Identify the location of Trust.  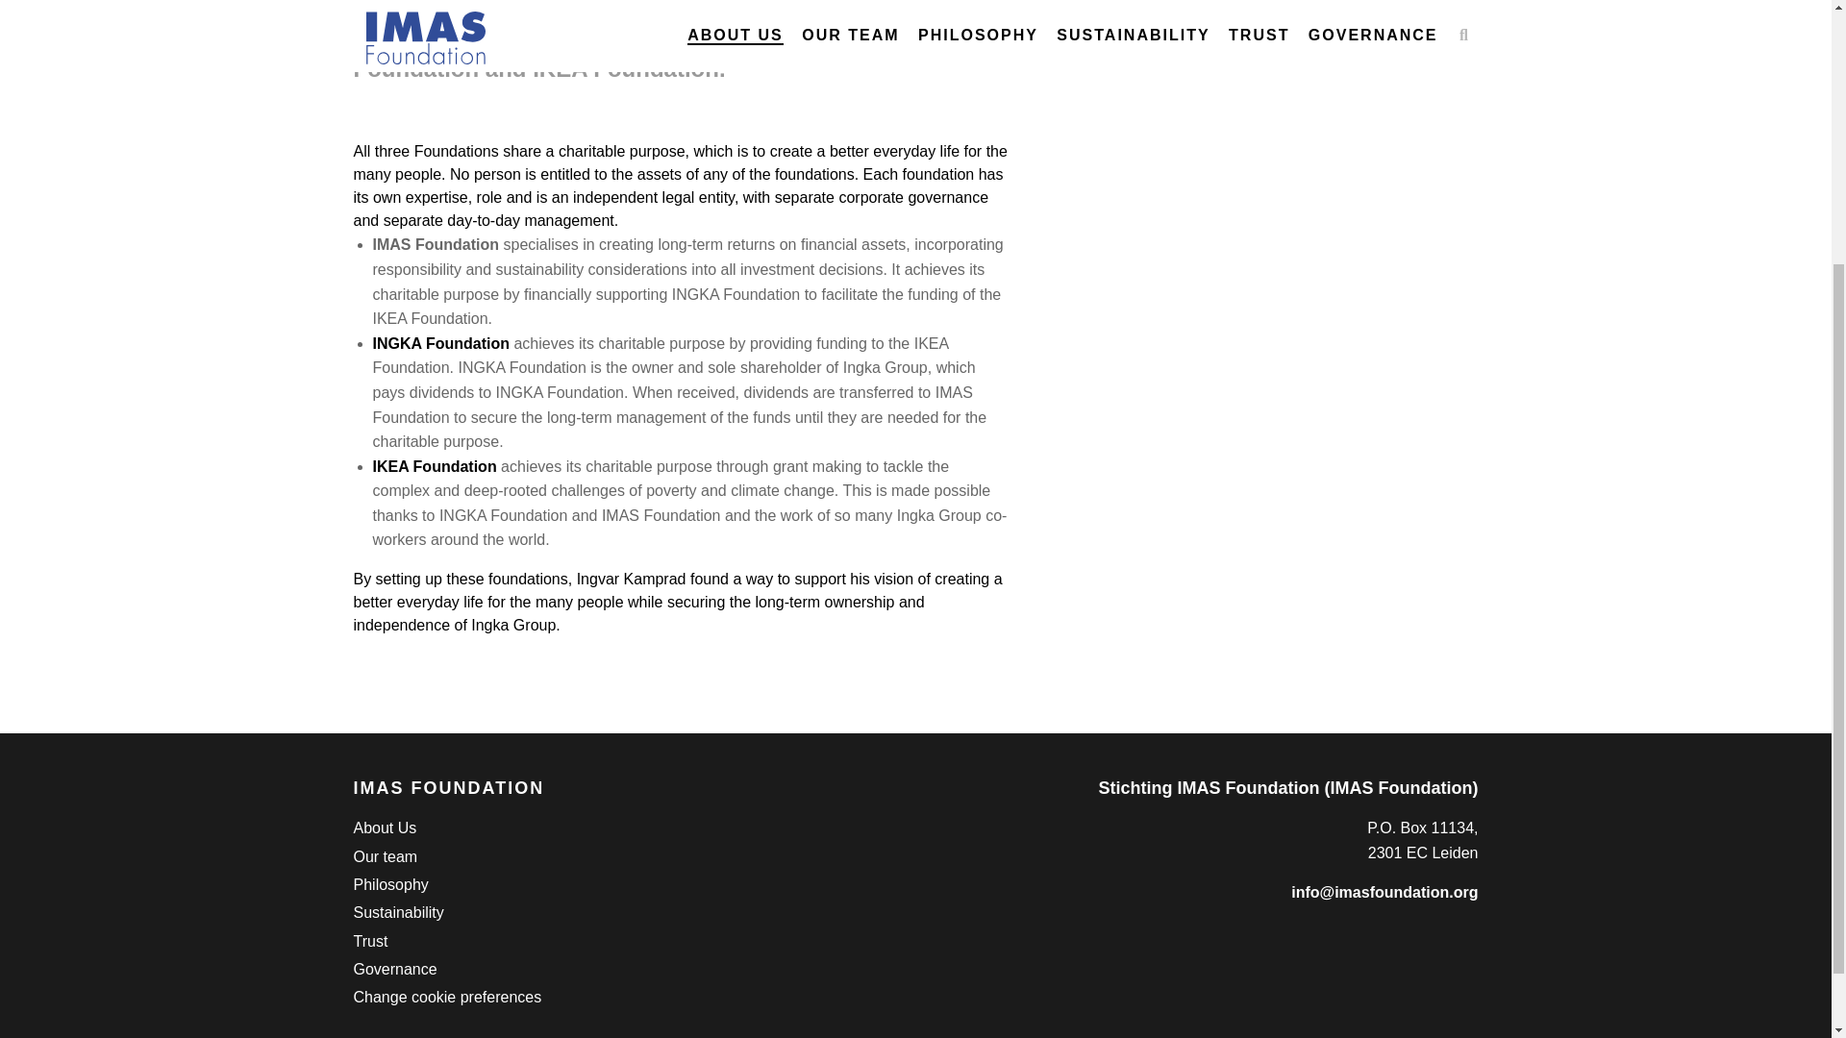
(371, 941).